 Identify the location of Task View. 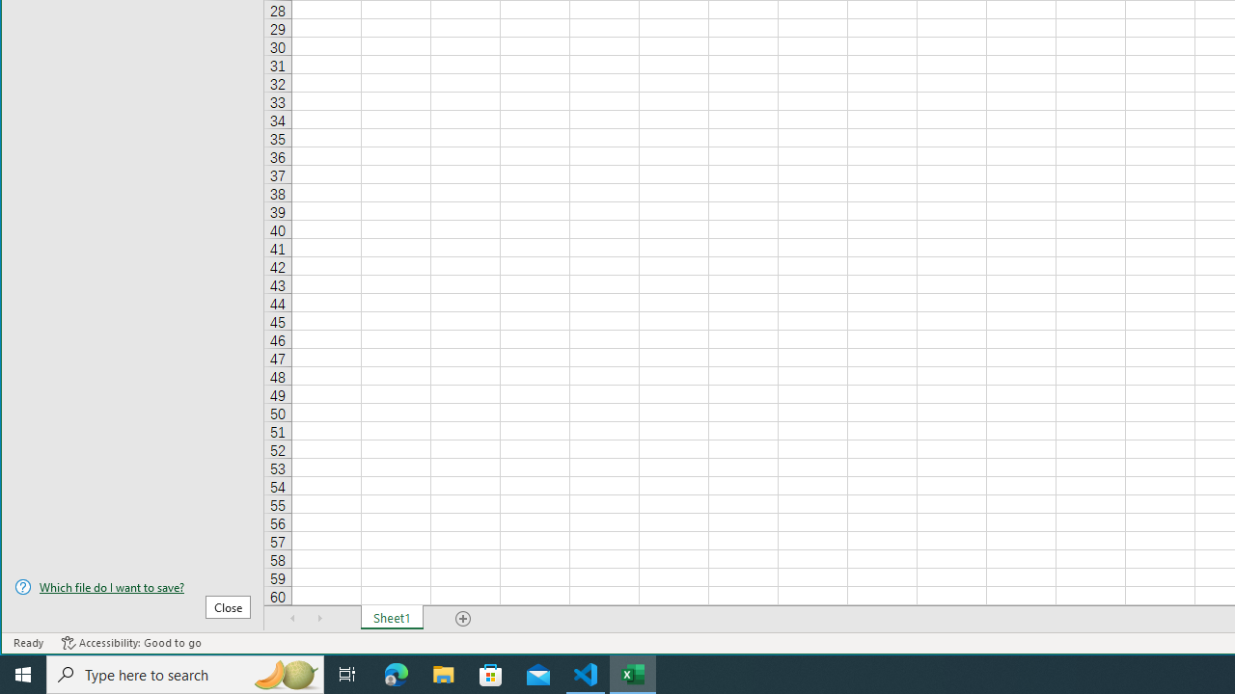
(347, 675).